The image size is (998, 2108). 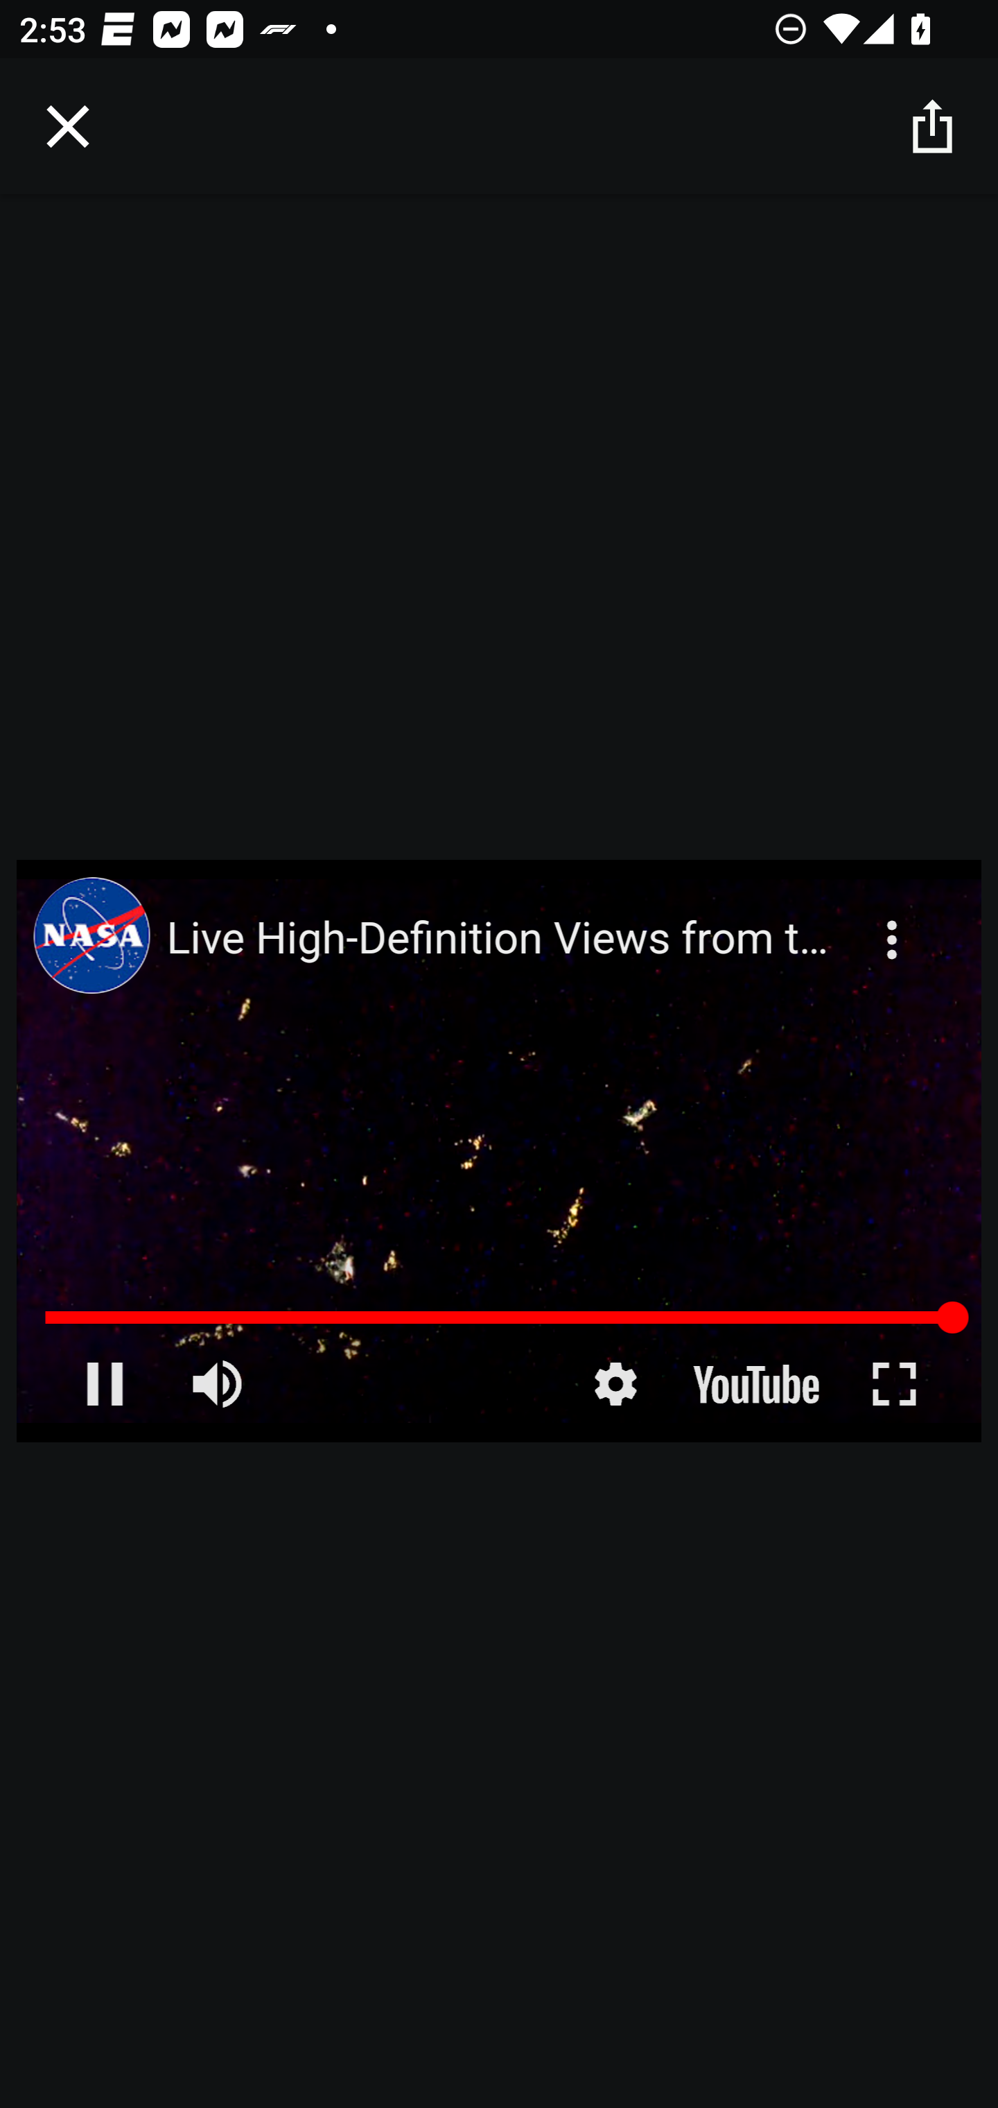 What do you see at coordinates (895, 924) in the screenshot?
I see `More` at bounding box center [895, 924].